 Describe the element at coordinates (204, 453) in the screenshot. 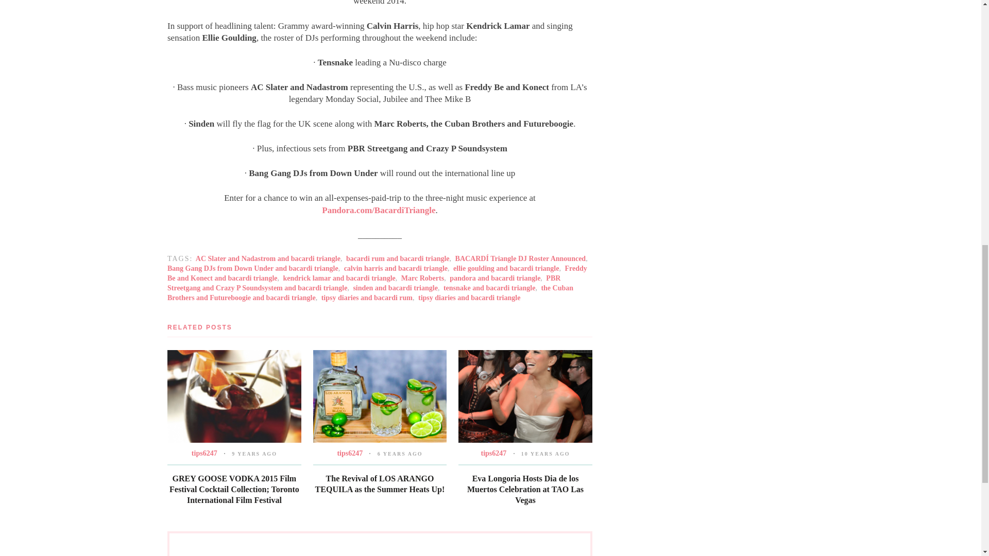

I see `Posts by tips6247` at that location.